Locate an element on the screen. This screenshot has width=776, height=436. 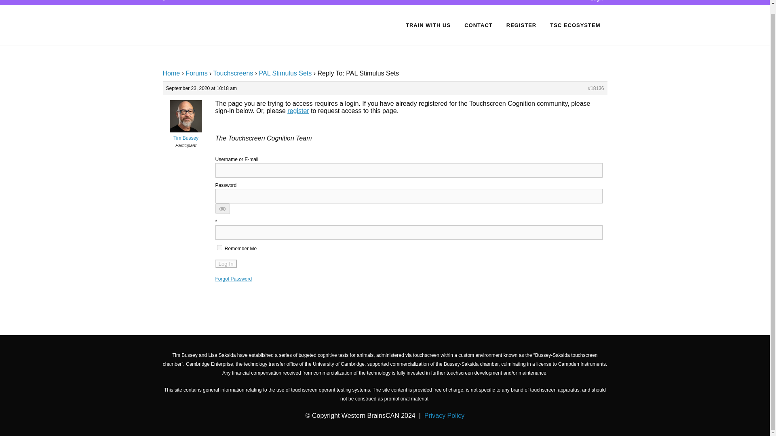
Forgot Password is located at coordinates (233, 279).